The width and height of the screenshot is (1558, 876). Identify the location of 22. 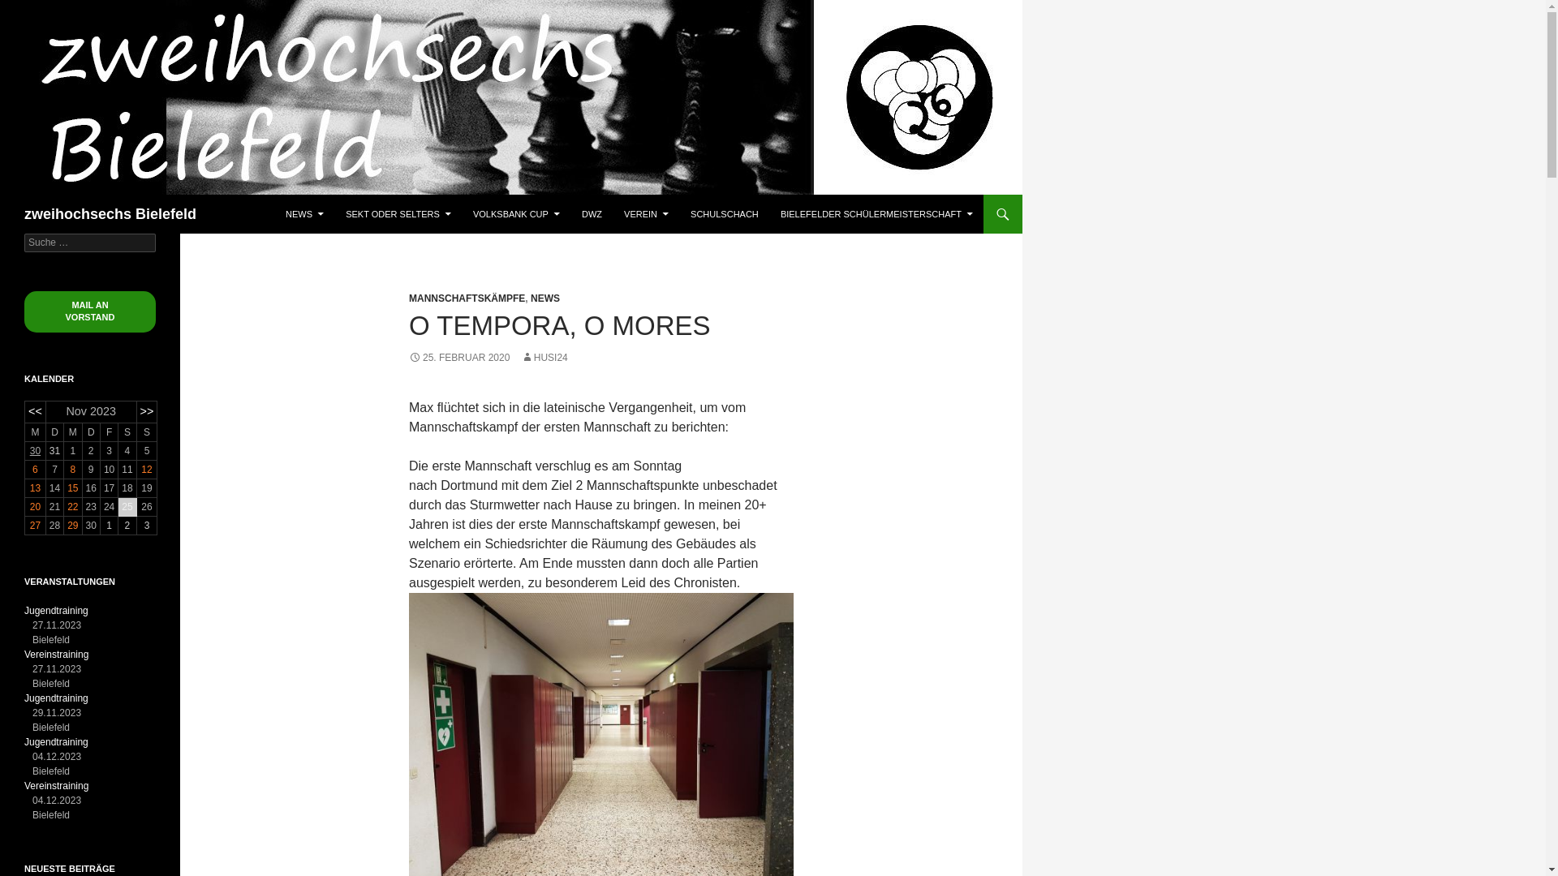
(73, 507).